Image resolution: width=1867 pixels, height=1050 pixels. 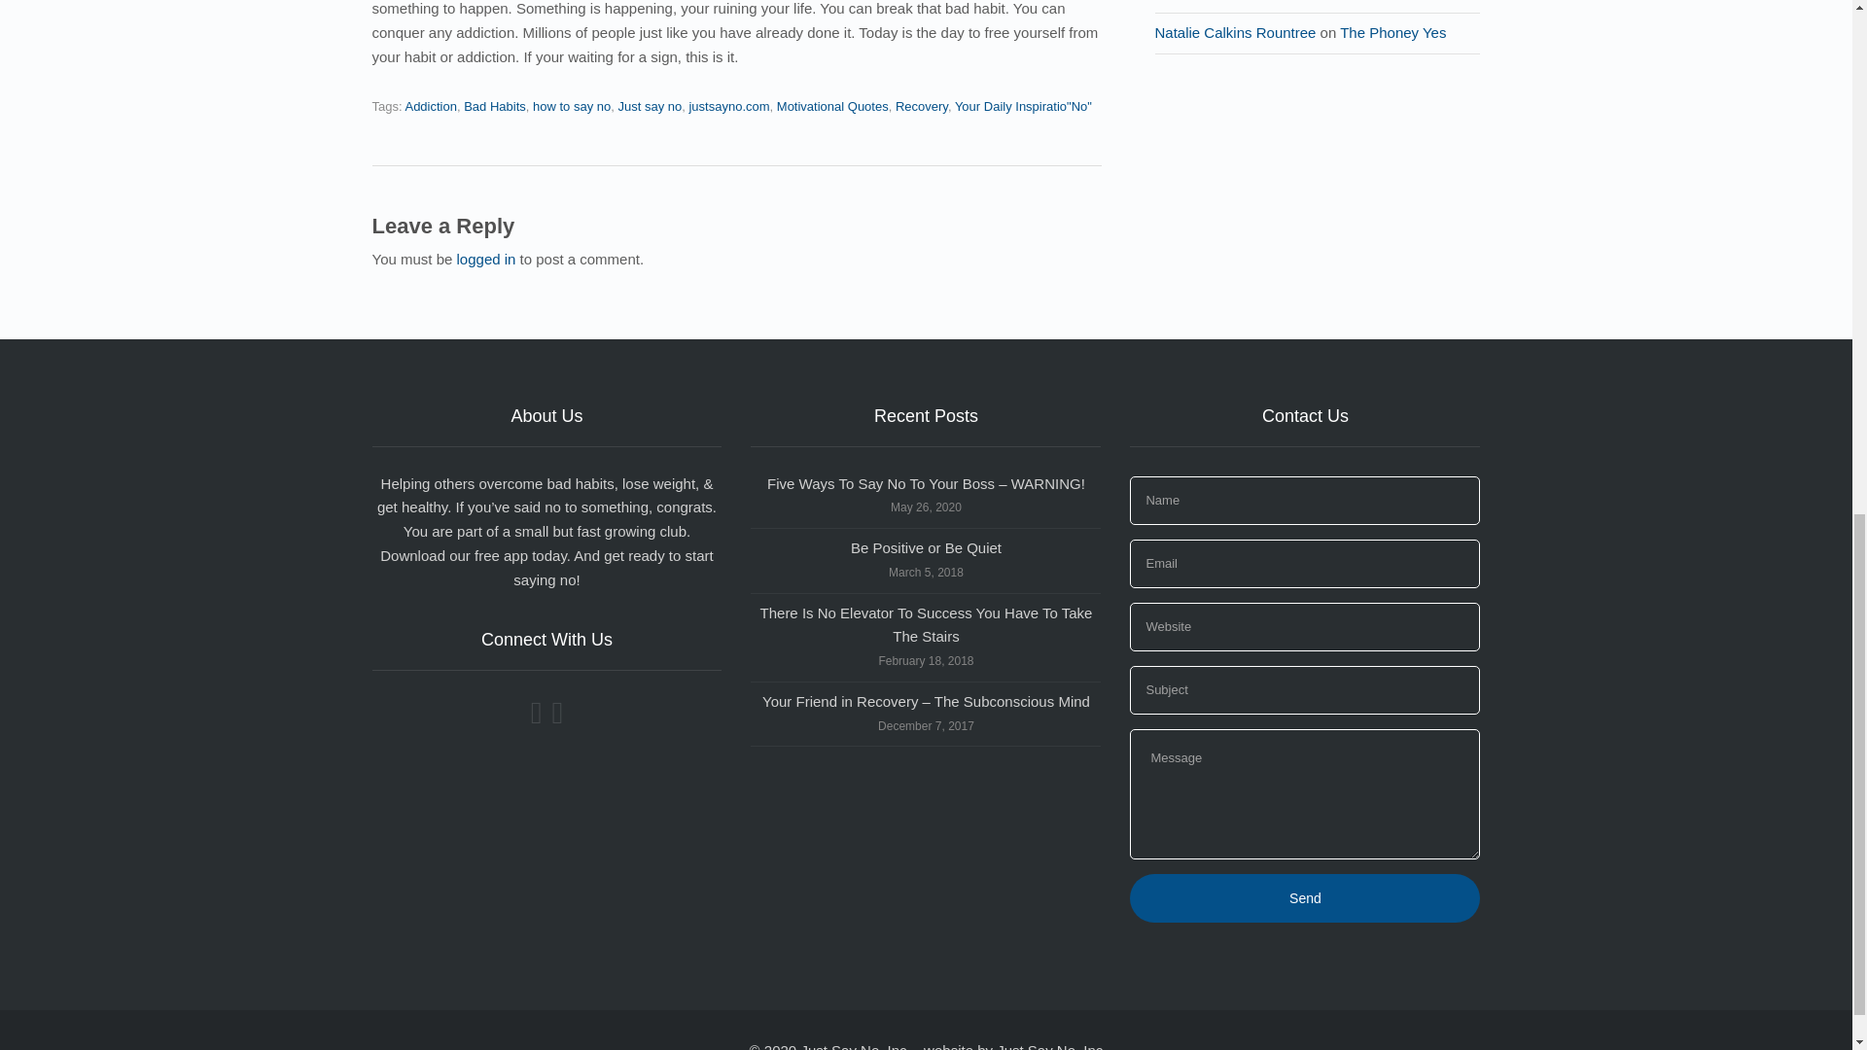 What do you see at coordinates (922, 105) in the screenshot?
I see `Recovery` at bounding box center [922, 105].